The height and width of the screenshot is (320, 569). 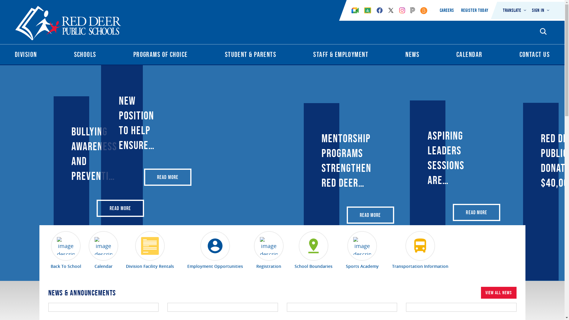 I want to click on Employment Opportunities, so click(x=215, y=250).